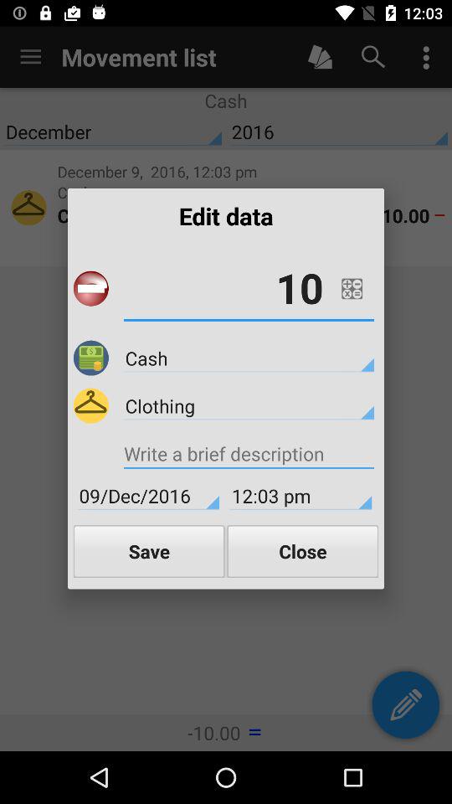 This screenshot has height=804, width=452. Describe the element at coordinates (249, 456) in the screenshot. I see `text box to write a description` at that location.